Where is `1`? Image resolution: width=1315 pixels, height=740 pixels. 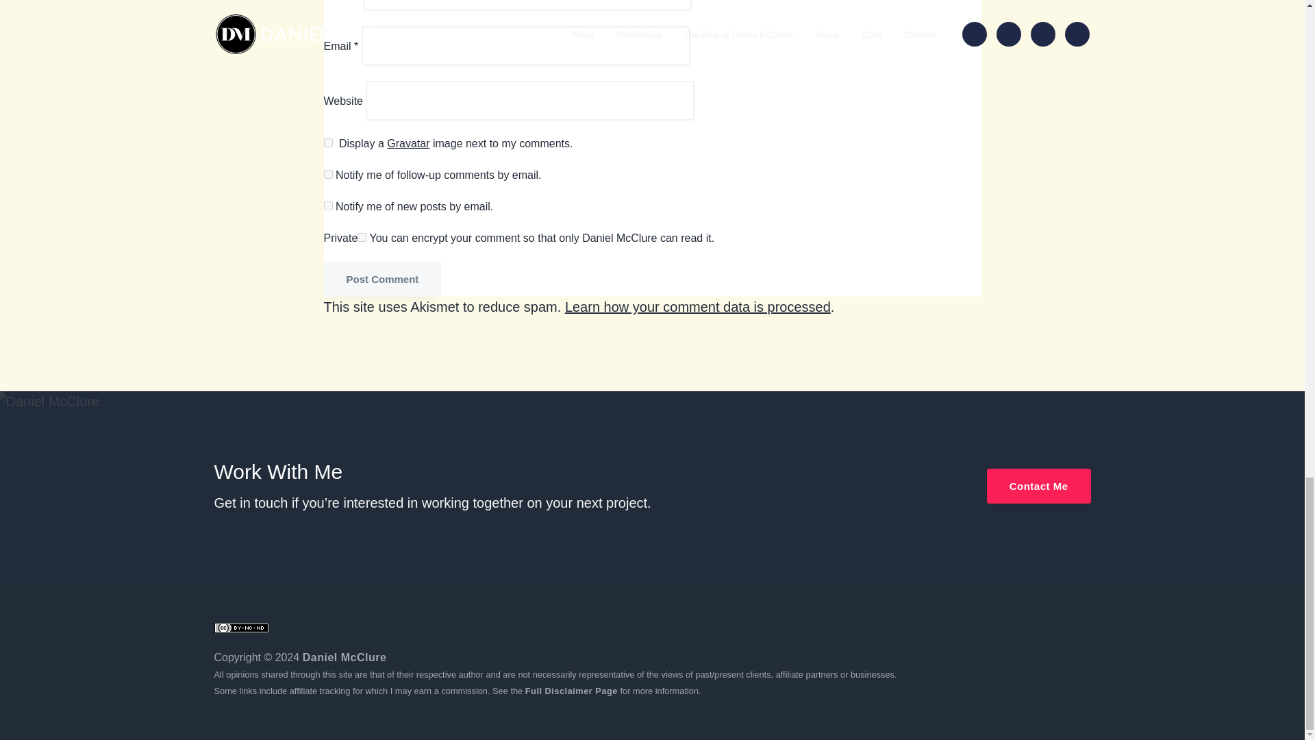
1 is located at coordinates (362, 237).